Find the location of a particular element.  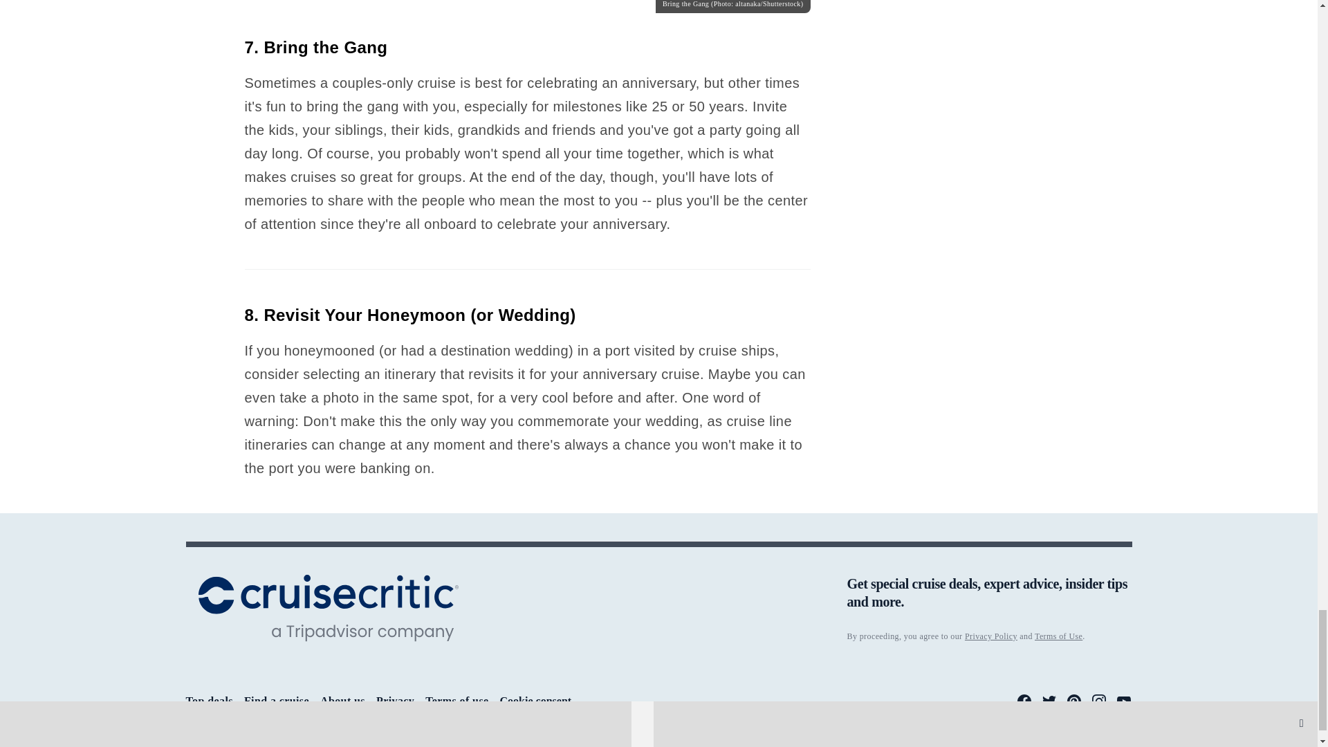

Privacy Policy is located at coordinates (990, 636).